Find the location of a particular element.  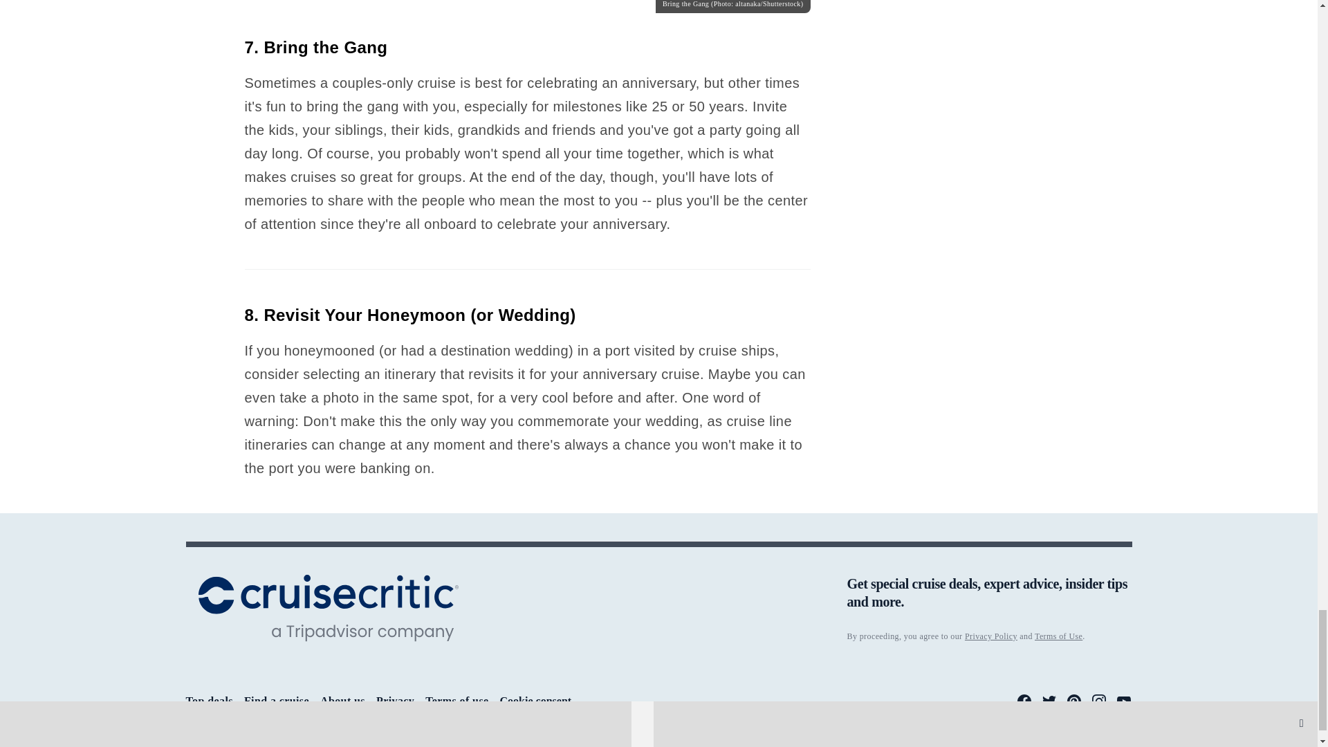

Privacy Policy is located at coordinates (990, 636).